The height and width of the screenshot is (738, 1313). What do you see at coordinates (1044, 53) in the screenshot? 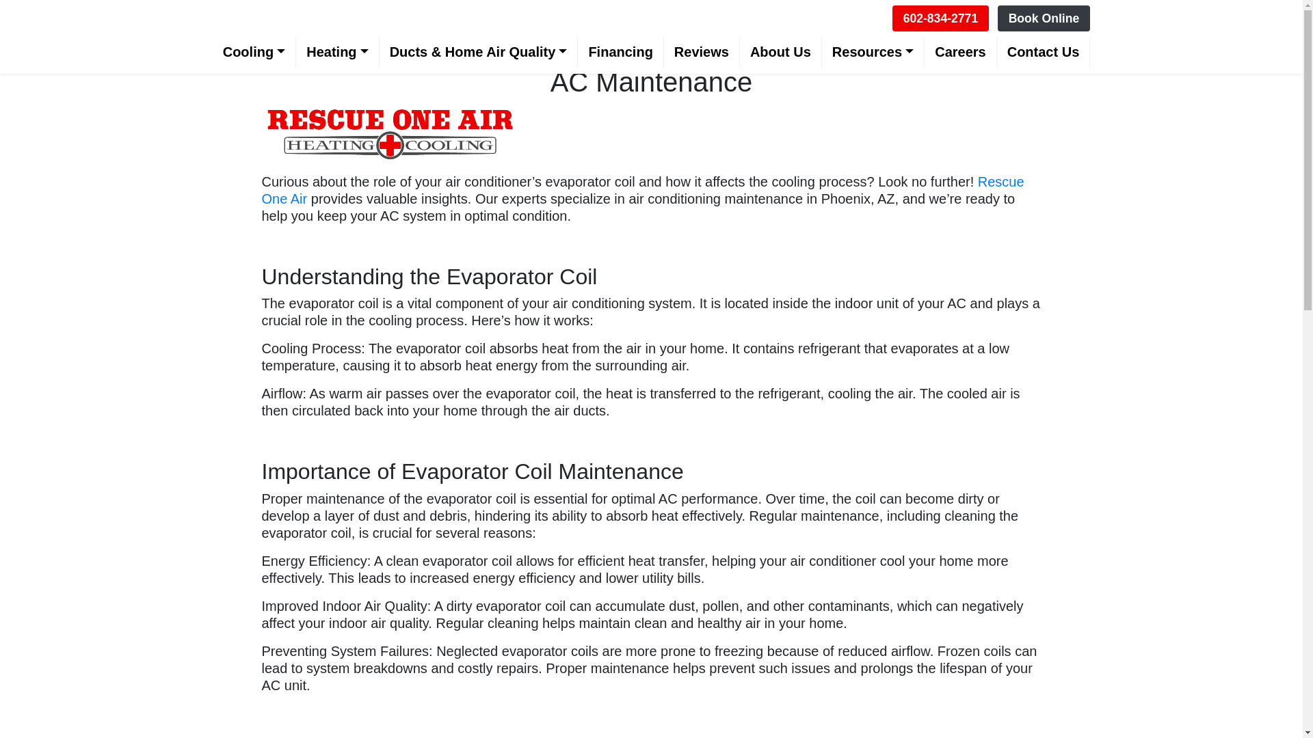
I see `Contact Us` at bounding box center [1044, 53].